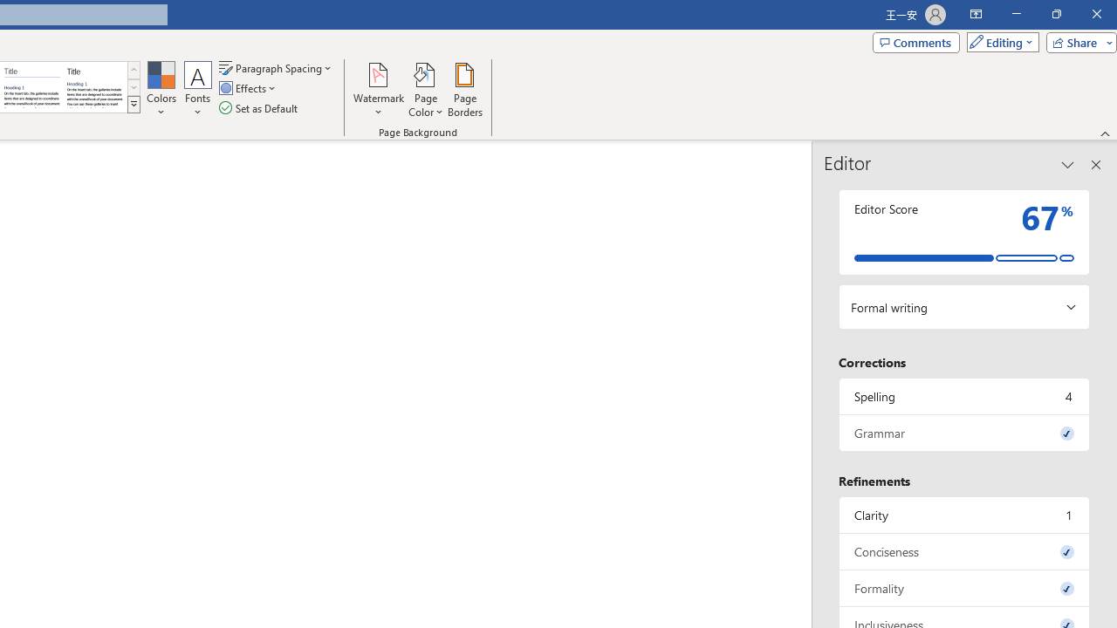 Image resolution: width=1117 pixels, height=628 pixels. I want to click on Spelling, 4 issues. Press space or enter to review items., so click(964, 396).